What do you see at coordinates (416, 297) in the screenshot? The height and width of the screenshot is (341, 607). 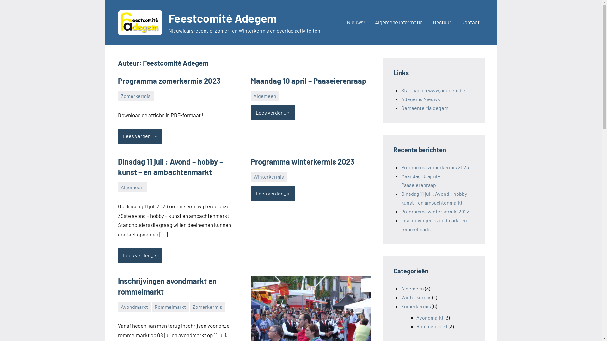 I see `Winterkermis` at bounding box center [416, 297].